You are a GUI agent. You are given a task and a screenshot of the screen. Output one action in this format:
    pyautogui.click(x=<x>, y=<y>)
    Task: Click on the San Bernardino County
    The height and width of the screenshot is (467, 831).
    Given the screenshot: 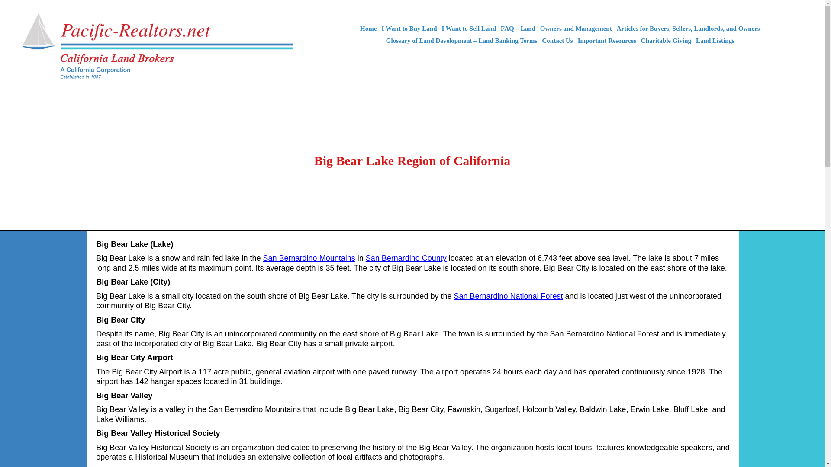 What is the action you would take?
    pyautogui.click(x=406, y=258)
    